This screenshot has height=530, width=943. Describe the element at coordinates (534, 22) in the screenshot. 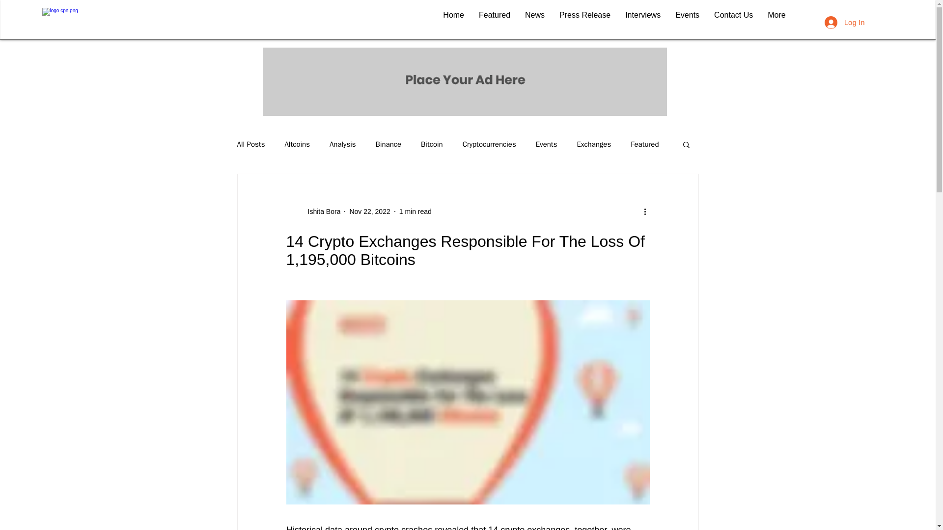

I see `News` at that location.